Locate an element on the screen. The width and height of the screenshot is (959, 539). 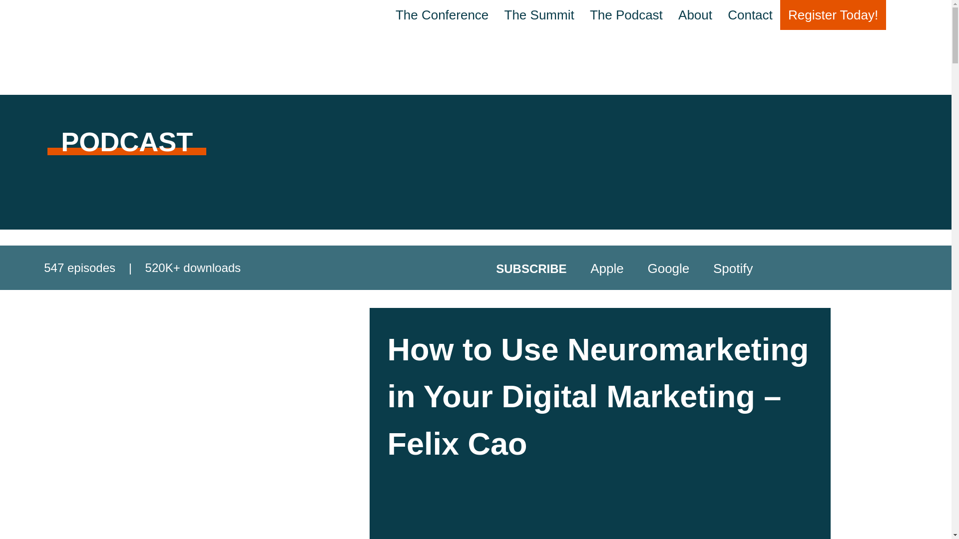
Spotify is located at coordinates (722, 268).